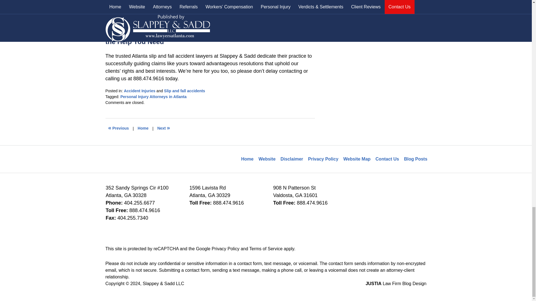 The width and height of the screenshot is (536, 301). What do you see at coordinates (163, 128) in the screenshot?
I see `How Much Does a Personal Injury Lawyer Cost?` at bounding box center [163, 128].